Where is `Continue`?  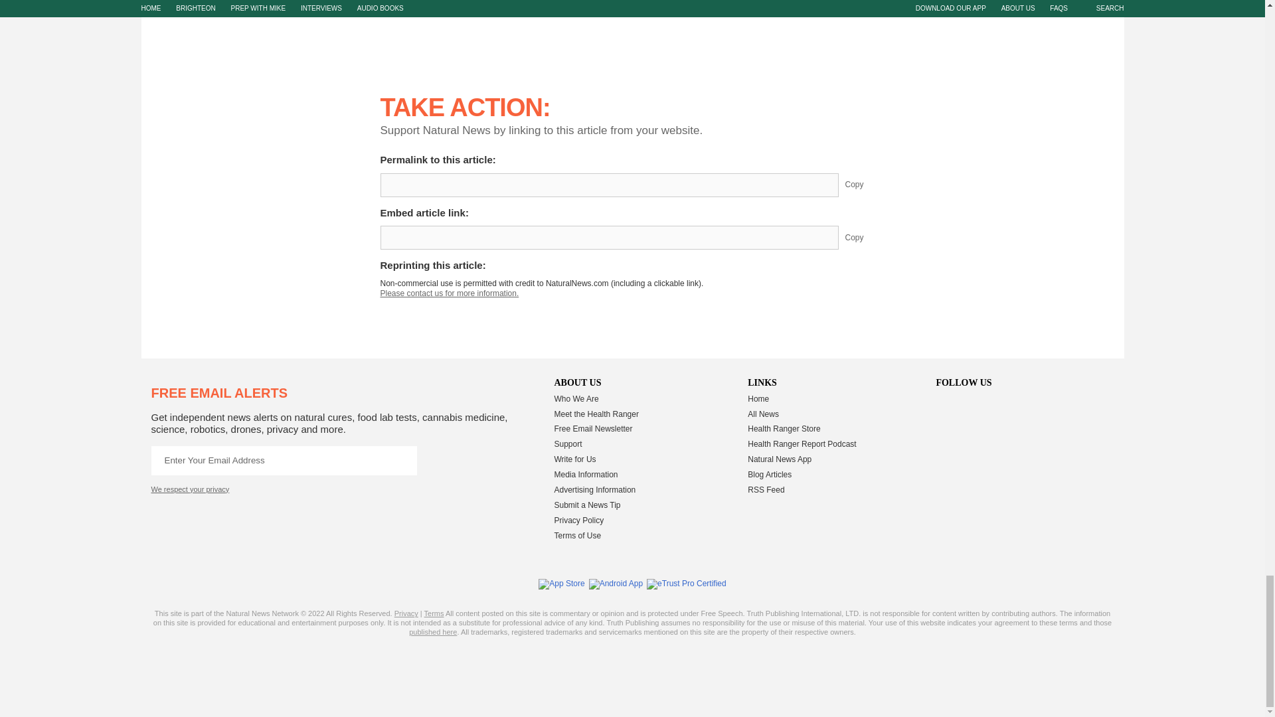
Continue is located at coordinates (402, 461).